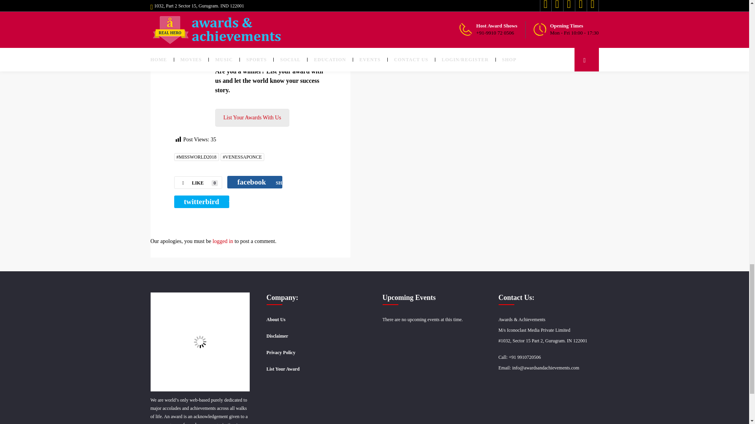  Describe the element at coordinates (281, 353) in the screenshot. I see `Privacy Policy` at that location.